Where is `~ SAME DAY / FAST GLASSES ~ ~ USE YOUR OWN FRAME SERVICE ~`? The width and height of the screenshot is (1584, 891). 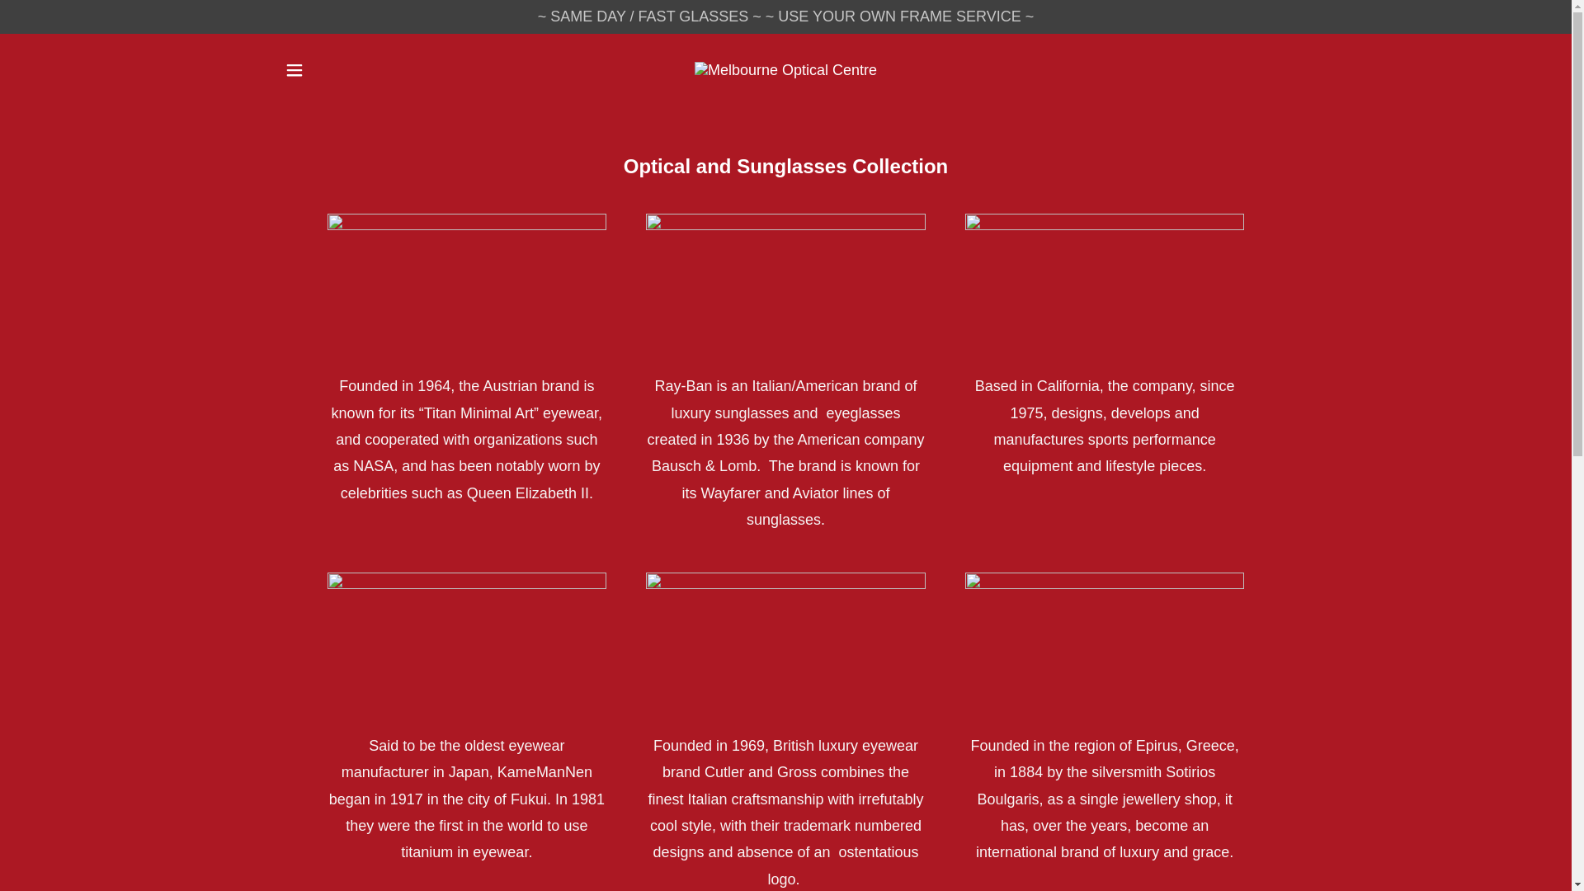 ~ SAME DAY / FAST GLASSES ~ ~ USE YOUR OWN FRAME SERVICE ~ is located at coordinates (785, 16).